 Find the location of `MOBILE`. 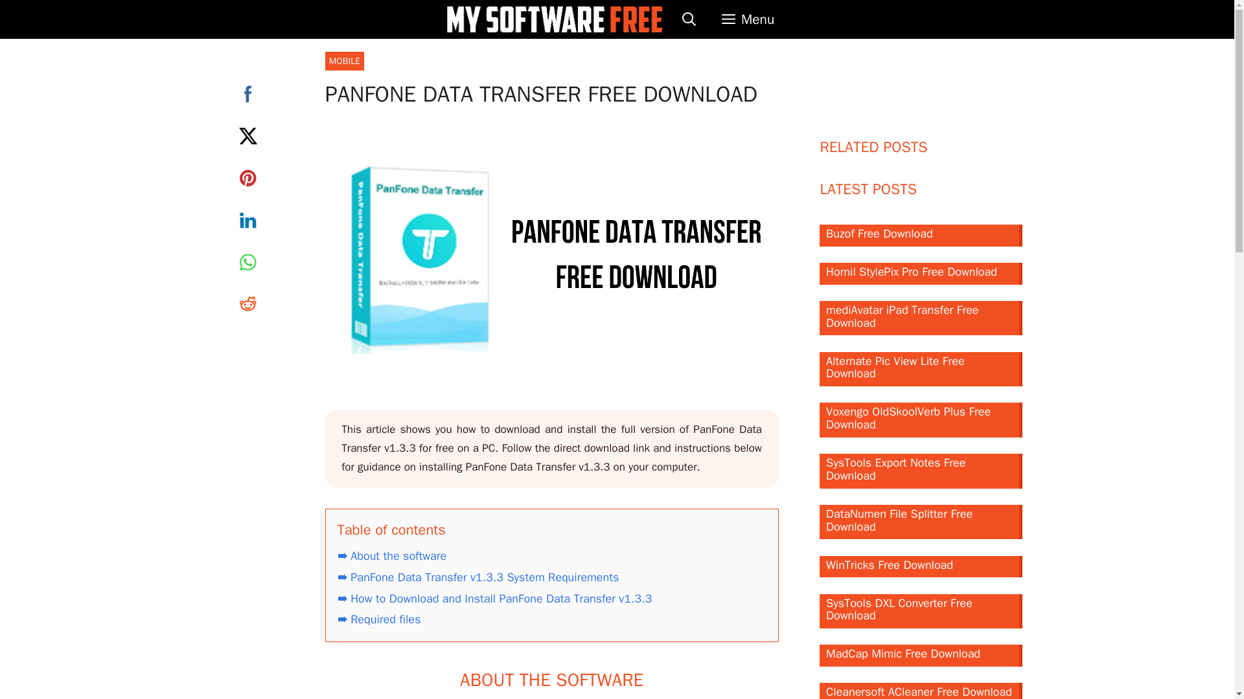

MOBILE is located at coordinates (345, 61).